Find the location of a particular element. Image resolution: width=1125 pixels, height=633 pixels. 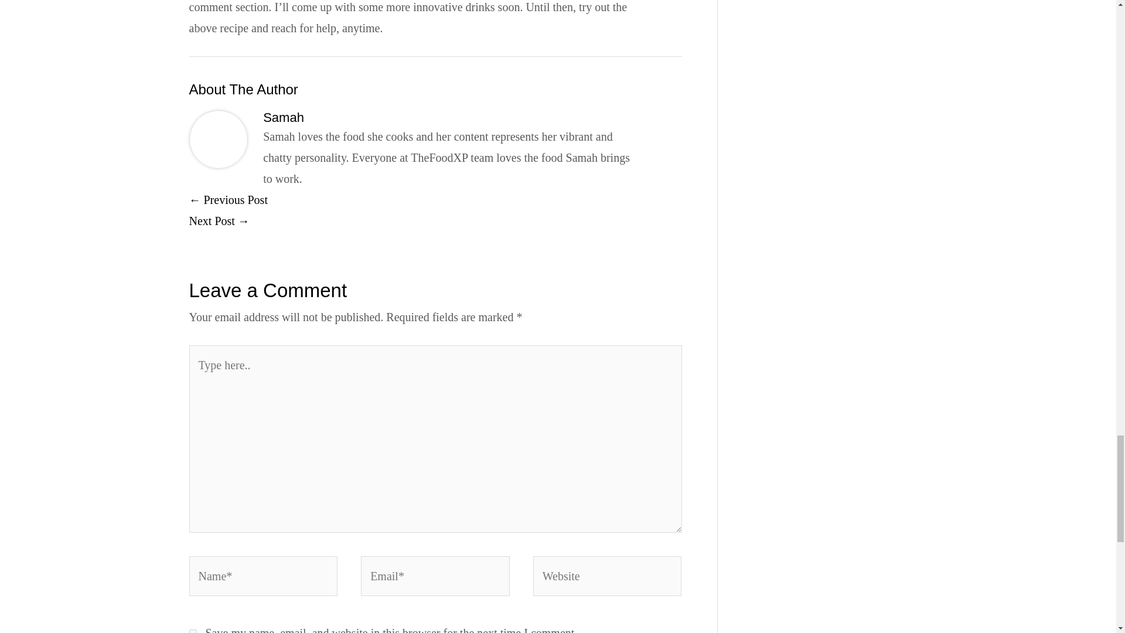

yes is located at coordinates (192, 631).